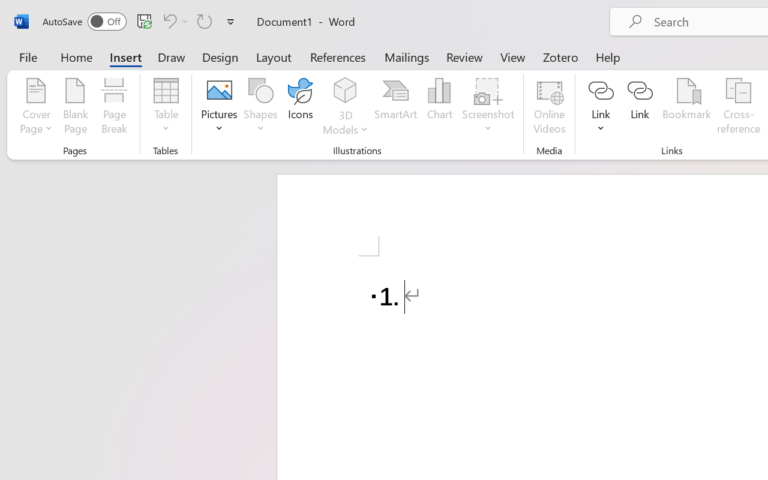  What do you see at coordinates (205, 21) in the screenshot?
I see `Repeat Doc Close` at bounding box center [205, 21].